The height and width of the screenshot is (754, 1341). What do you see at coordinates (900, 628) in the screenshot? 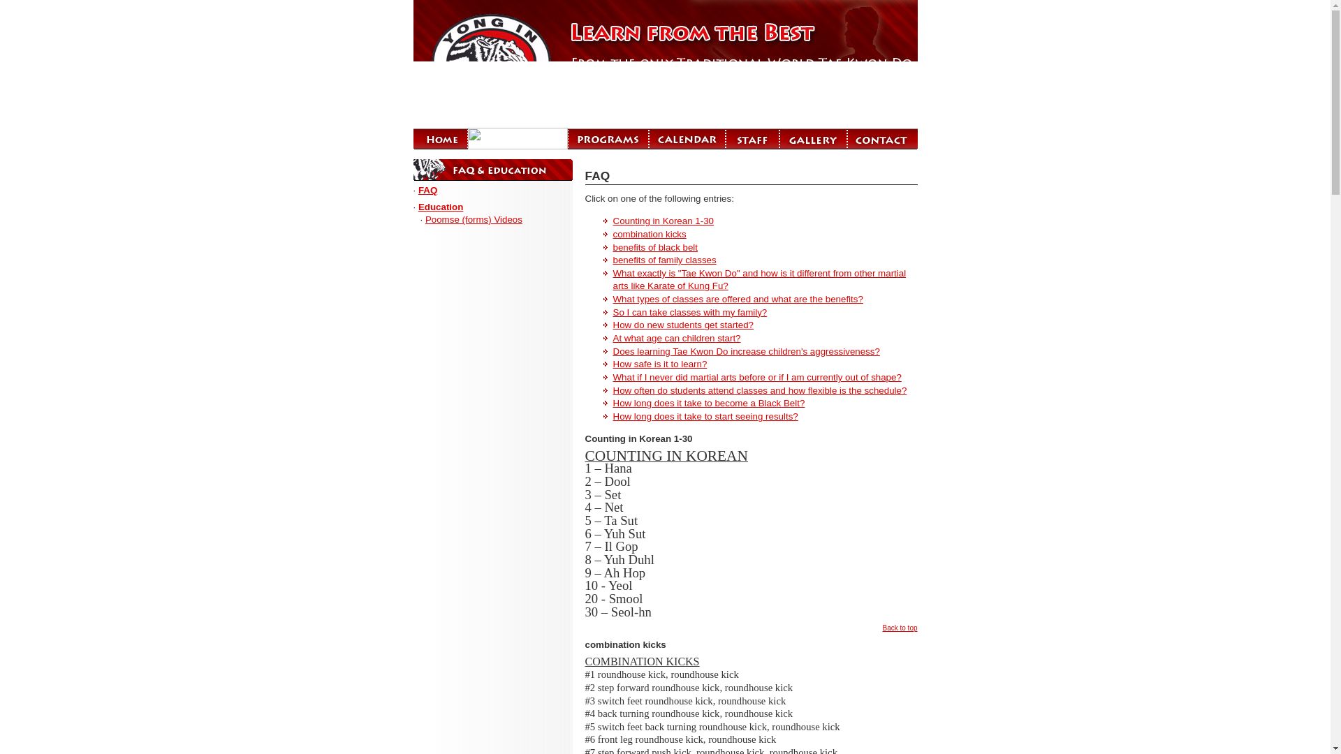
I see `Back to top` at bounding box center [900, 628].